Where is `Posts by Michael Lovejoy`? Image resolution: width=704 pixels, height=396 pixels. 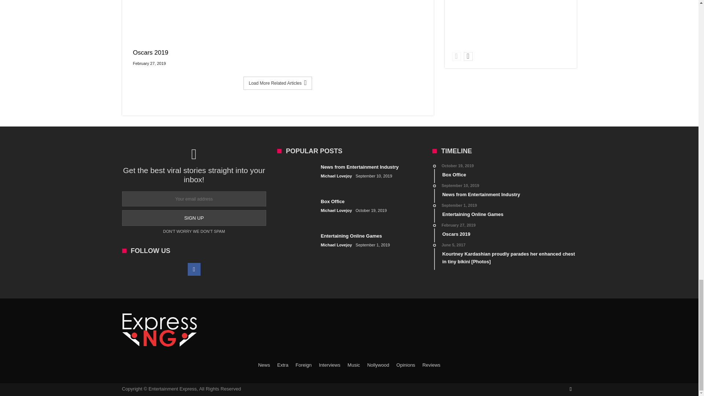
Posts by Michael Lovejoy is located at coordinates (337, 210).